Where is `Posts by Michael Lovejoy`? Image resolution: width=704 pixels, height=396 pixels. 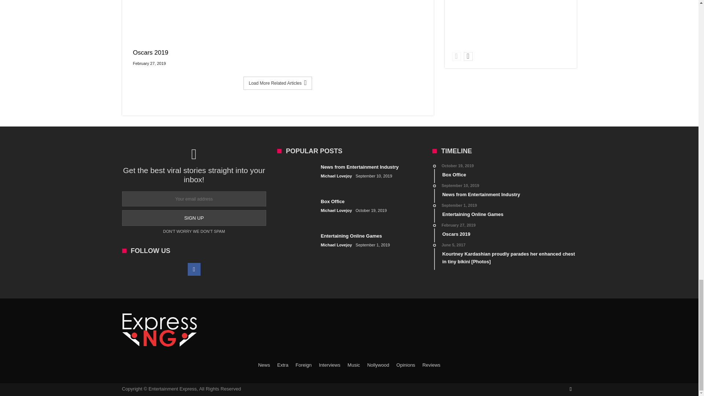
Posts by Michael Lovejoy is located at coordinates (337, 210).